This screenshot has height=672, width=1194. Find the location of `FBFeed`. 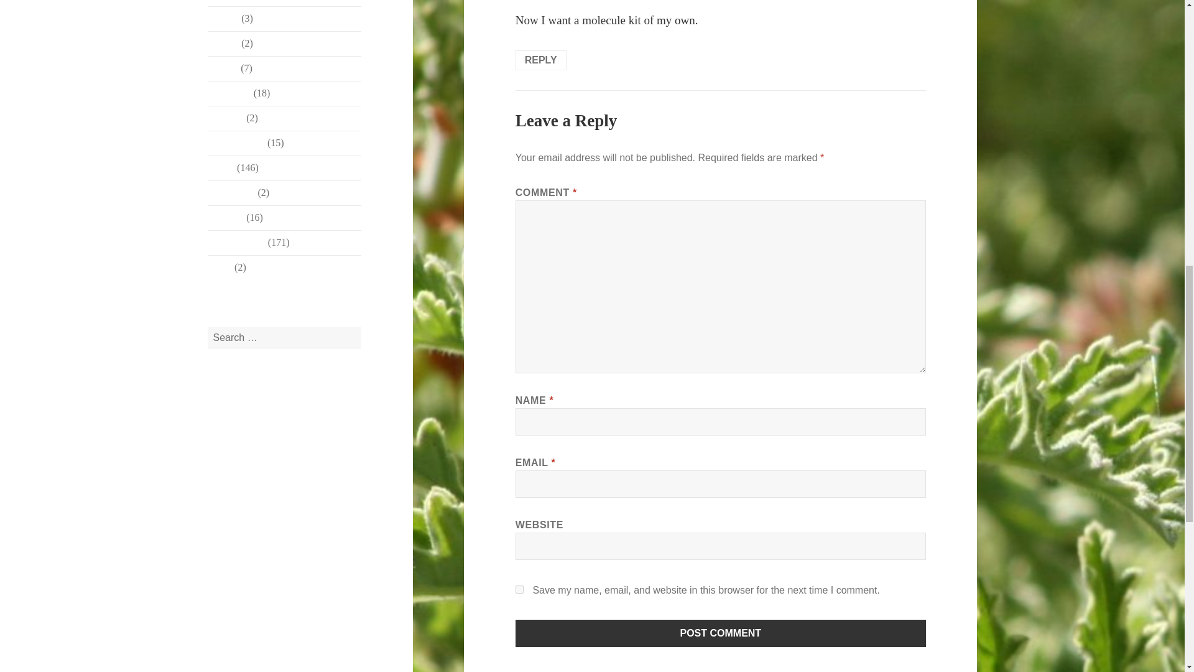

FBFeed is located at coordinates (224, 17).